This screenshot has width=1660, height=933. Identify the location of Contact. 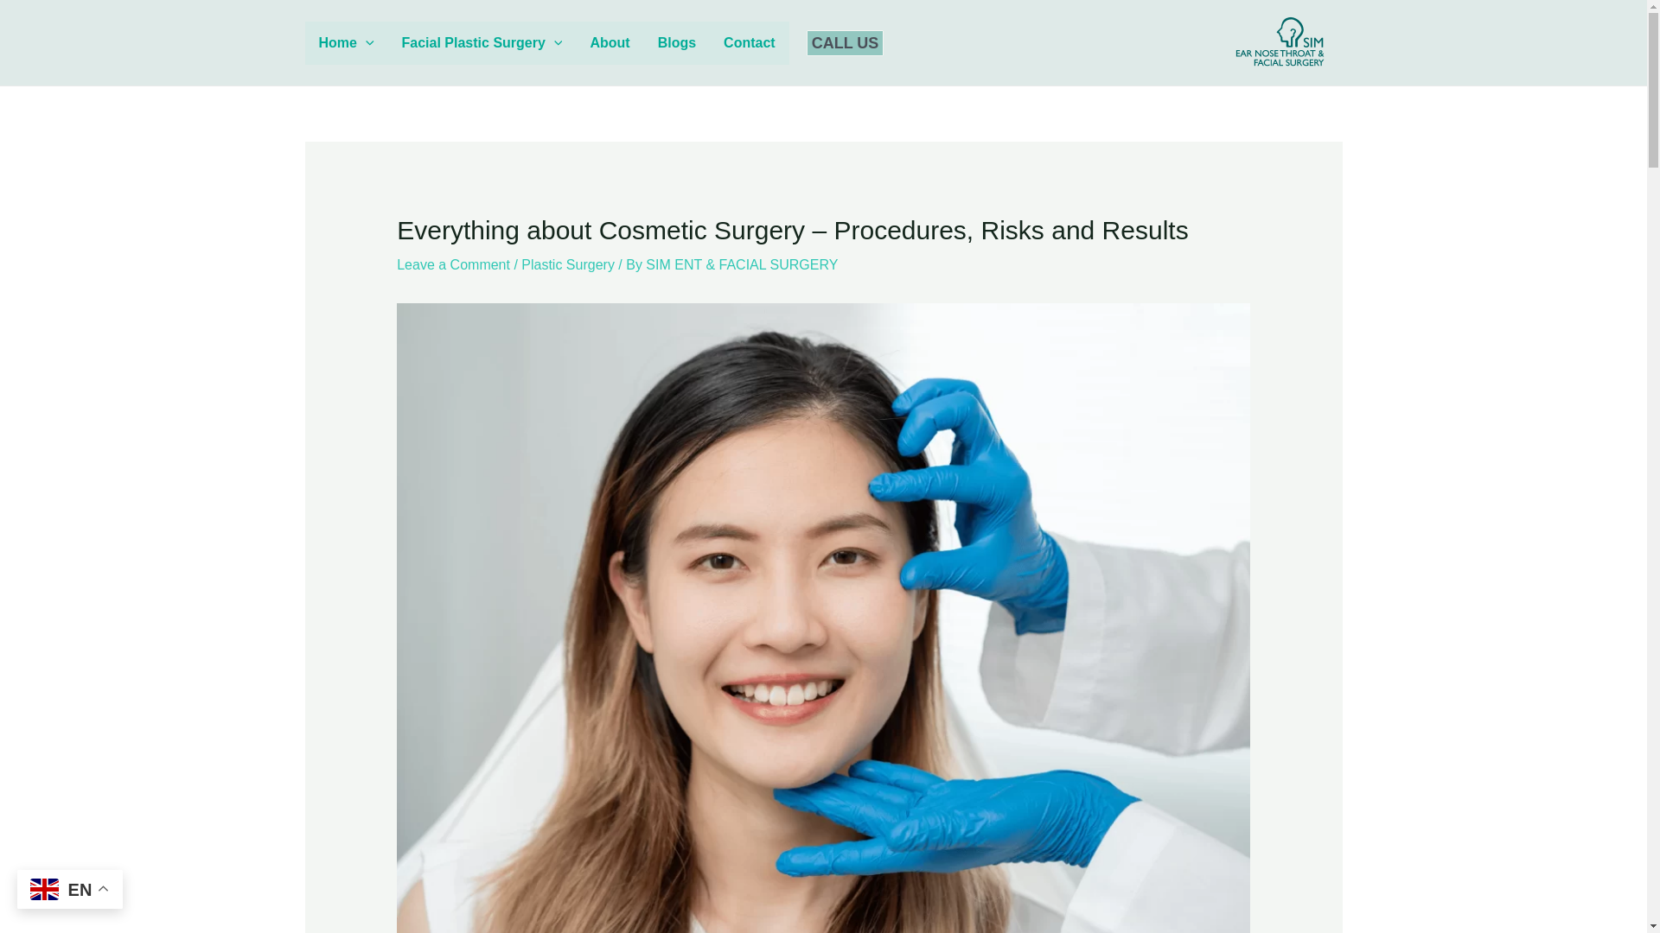
(750, 41).